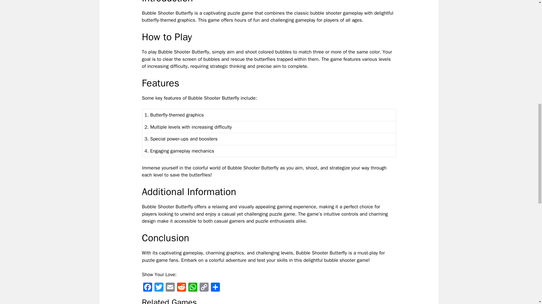 This screenshot has height=304, width=542. What do you see at coordinates (215, 288) in the screenshot?
I see `Share` at bounding box center [215, 288].